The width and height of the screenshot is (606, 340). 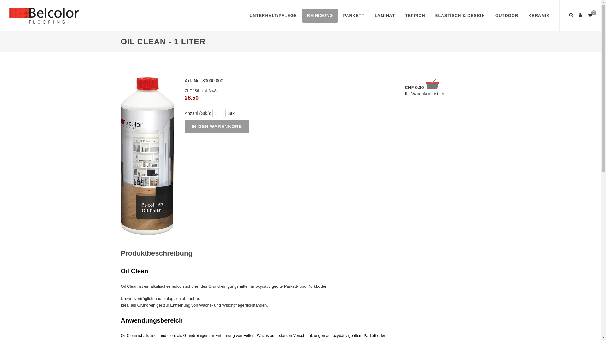 What do you see at coordinates (415, 16) in the screenshot?
I see `TEPPICH` at bounding box center [415, 16].